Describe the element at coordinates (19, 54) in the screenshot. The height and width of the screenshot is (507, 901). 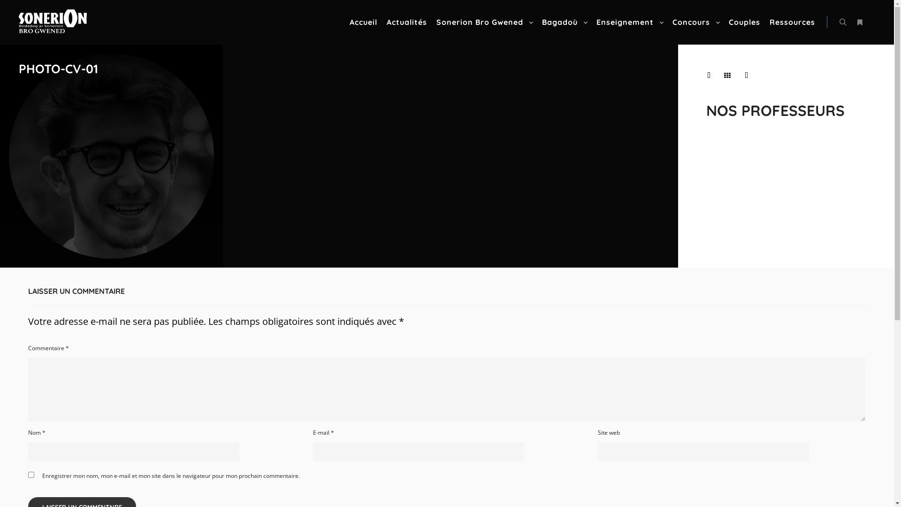
I see `Sonerion Bro Gwened` at that location.